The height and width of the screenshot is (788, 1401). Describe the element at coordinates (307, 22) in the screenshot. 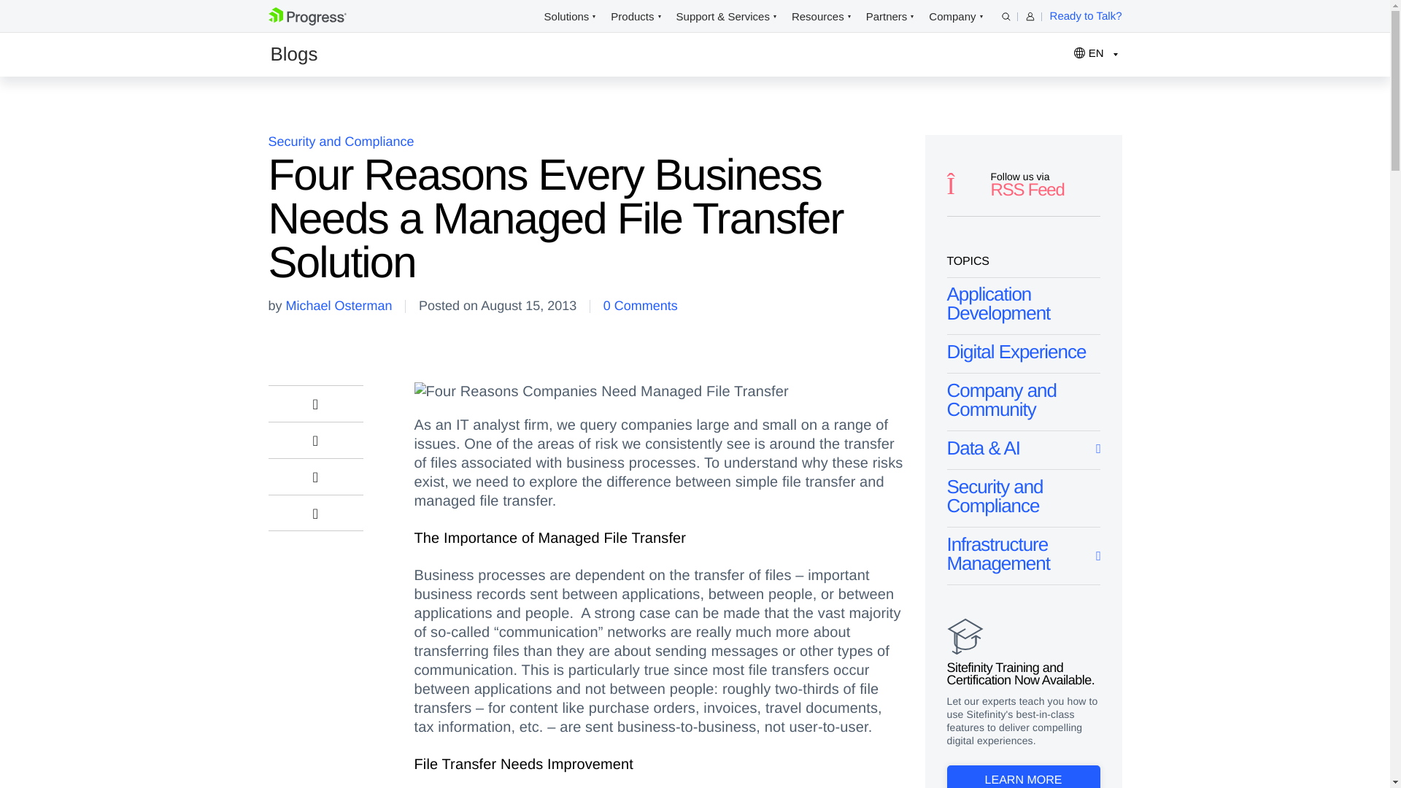

I see `Progress` at that location.